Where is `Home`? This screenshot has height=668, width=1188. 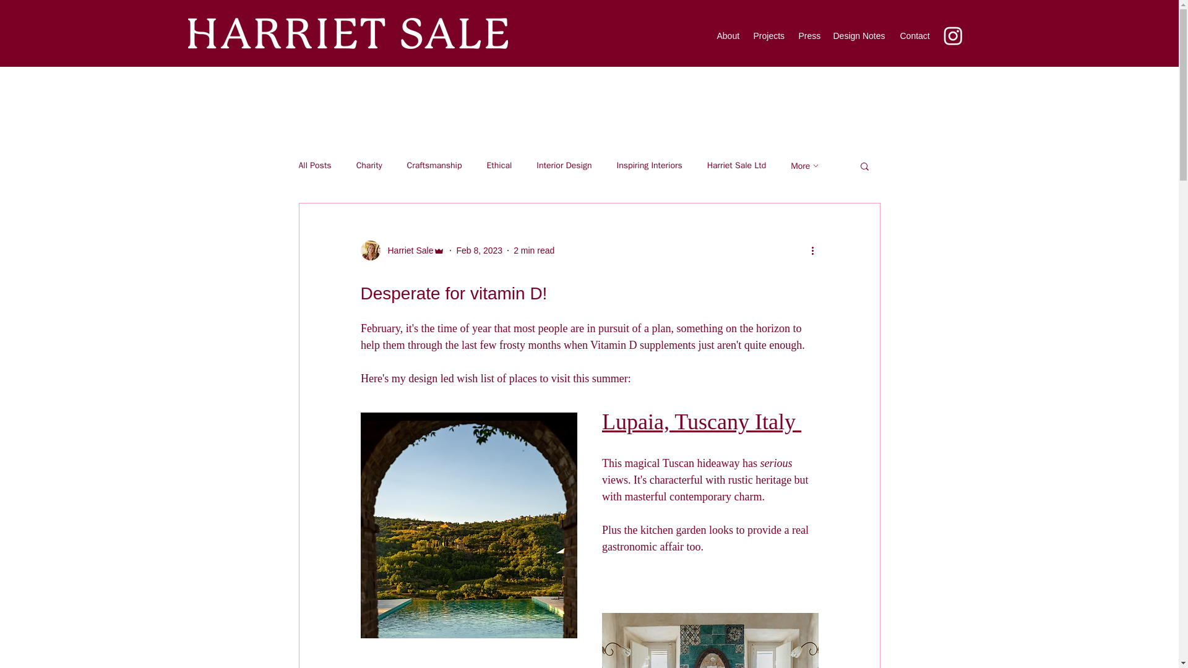 Home is located at coordinates (348, 33).